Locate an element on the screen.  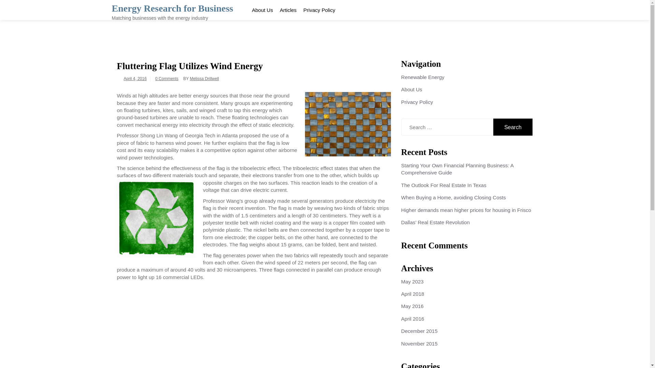
November 2015 is located at coordinates (419, 343).